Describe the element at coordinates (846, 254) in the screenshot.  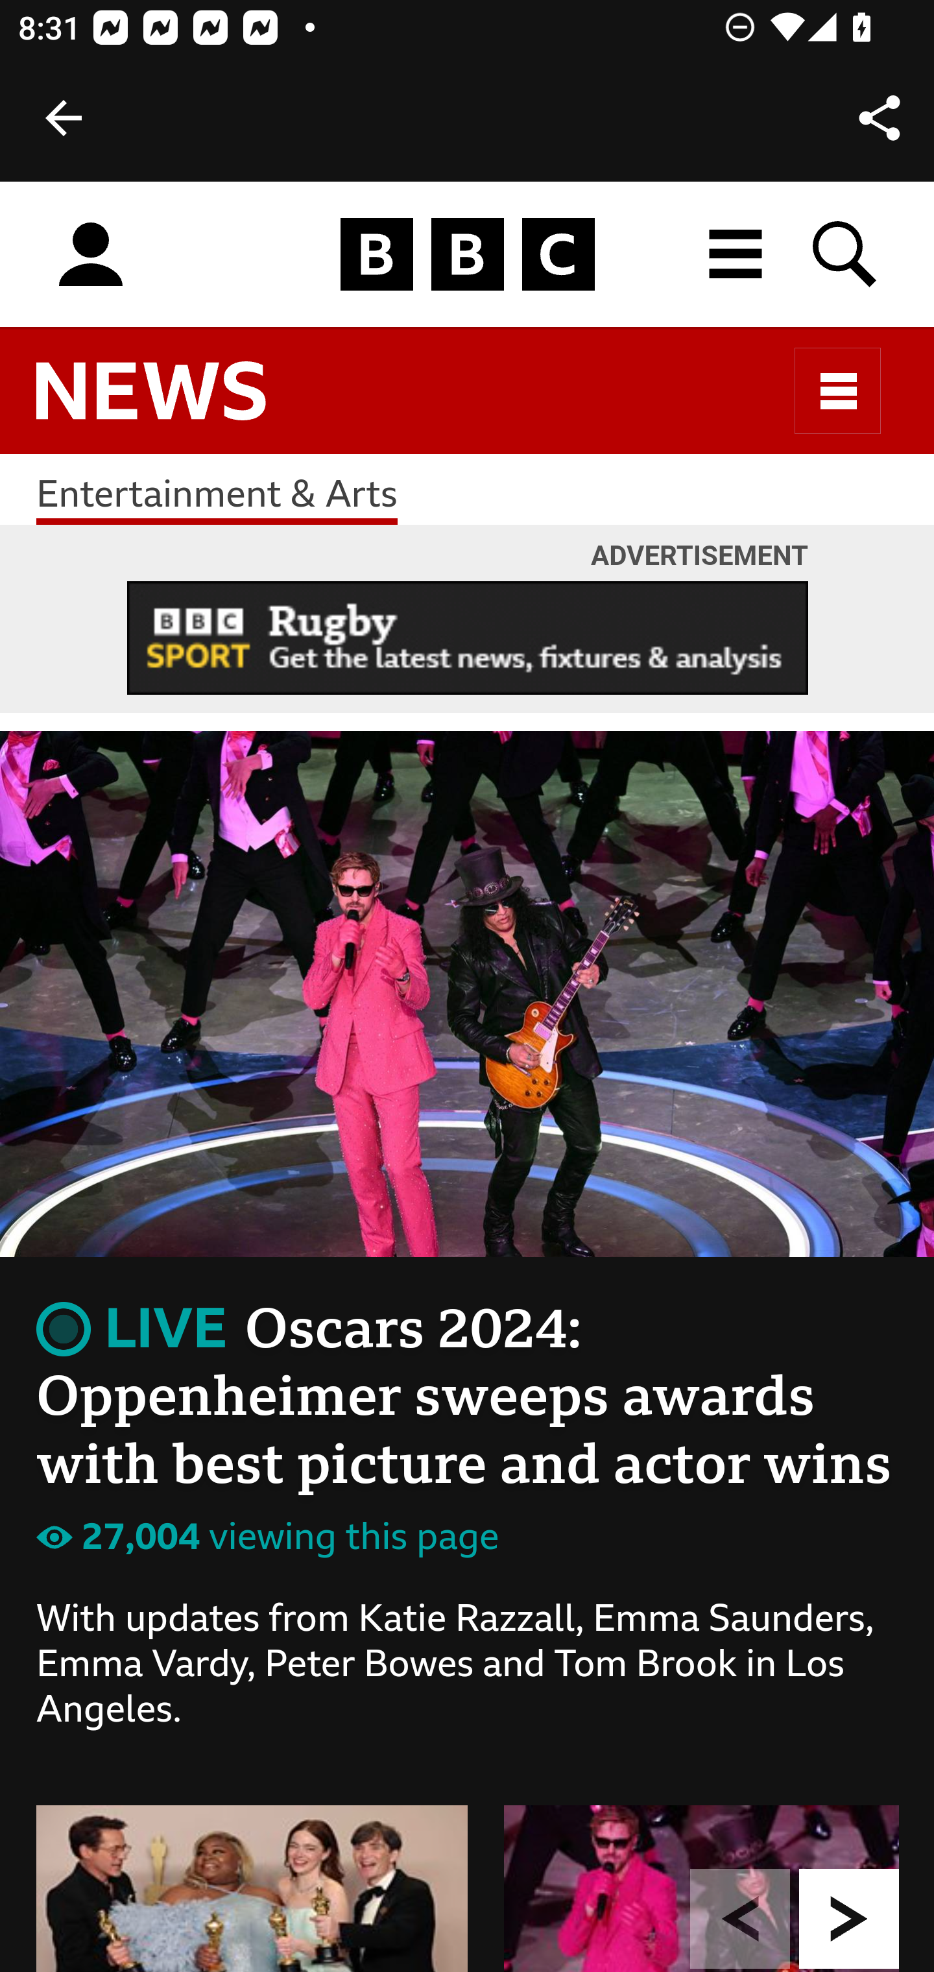
I see `Search BBC` at that location.